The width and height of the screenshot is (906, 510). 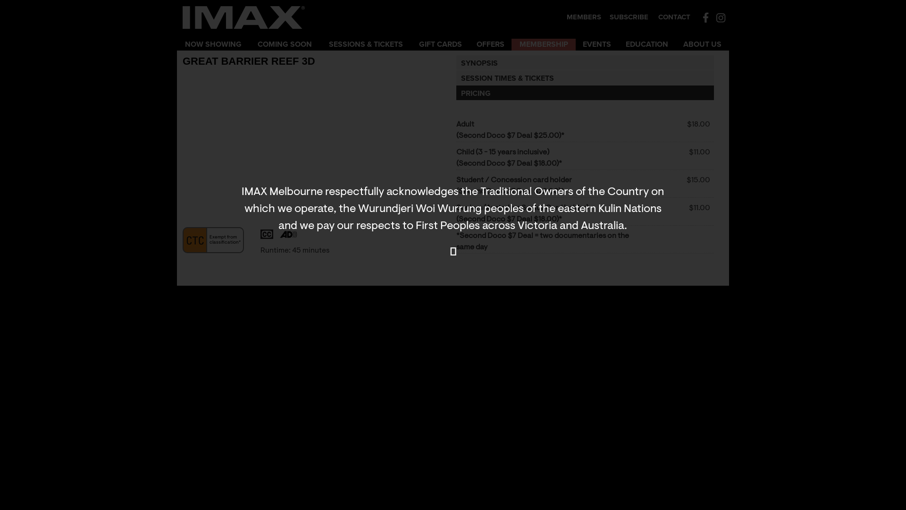 I want to click on GIFT CARDS, so click(x=440, y=44).